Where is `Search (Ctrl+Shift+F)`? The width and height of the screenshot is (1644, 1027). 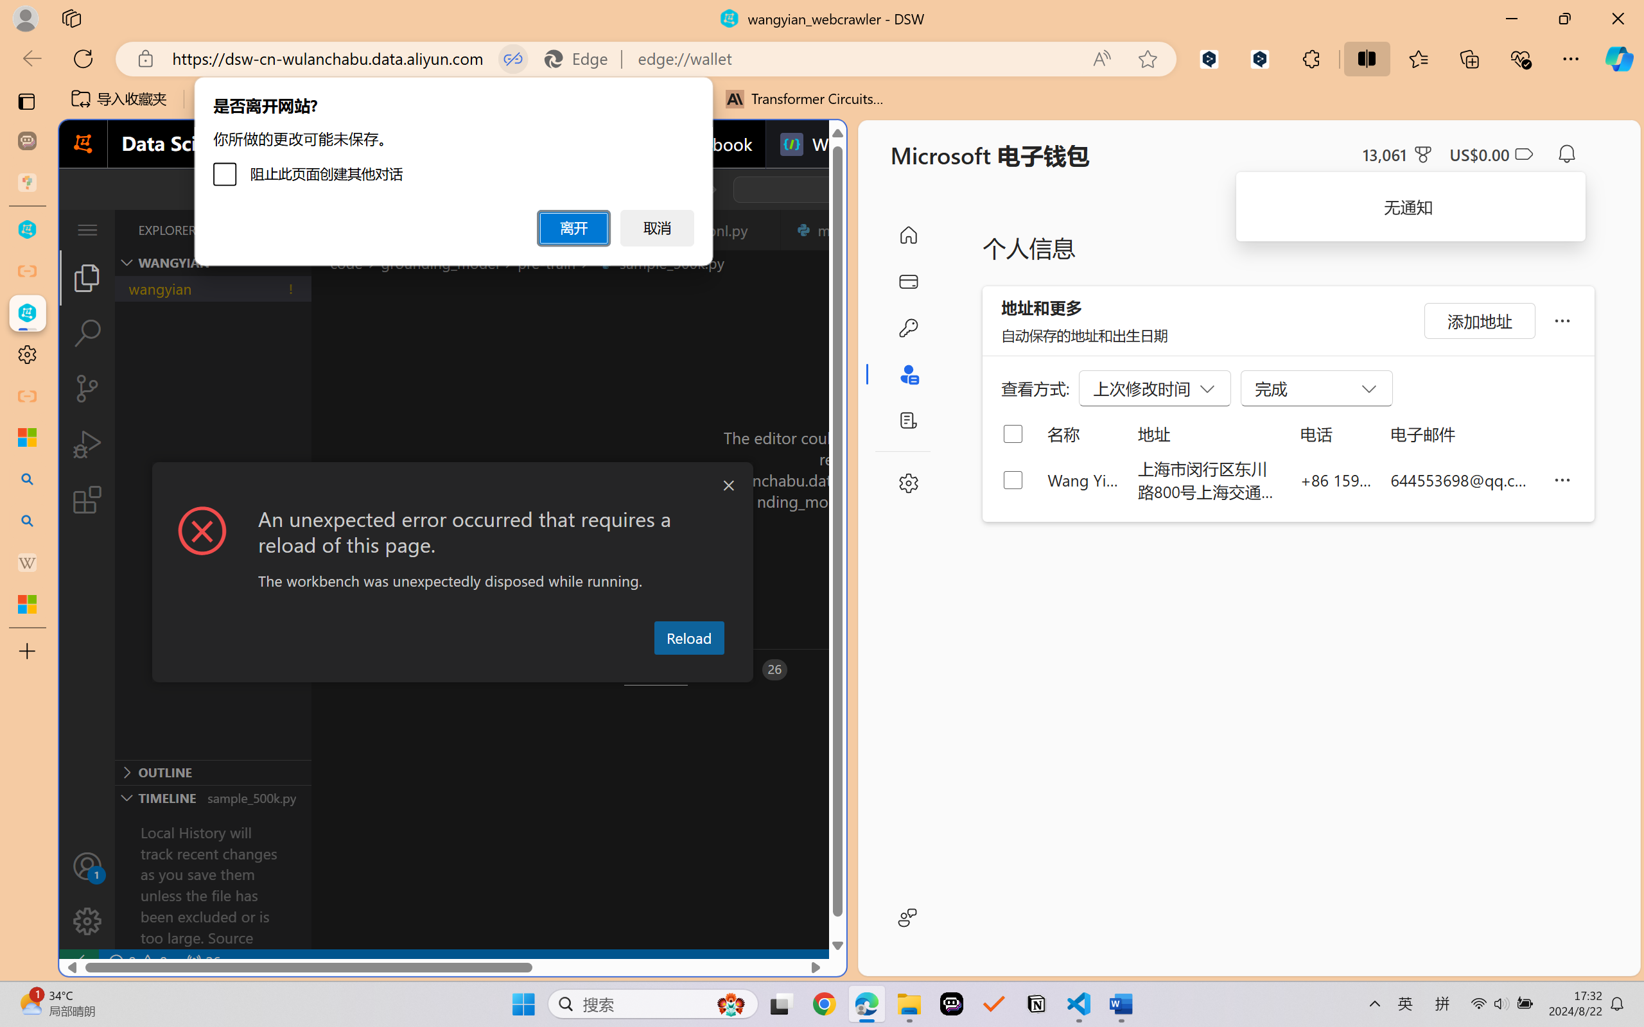 Search (Ctrl+Shift+F) is located at coordinates (87, 333).